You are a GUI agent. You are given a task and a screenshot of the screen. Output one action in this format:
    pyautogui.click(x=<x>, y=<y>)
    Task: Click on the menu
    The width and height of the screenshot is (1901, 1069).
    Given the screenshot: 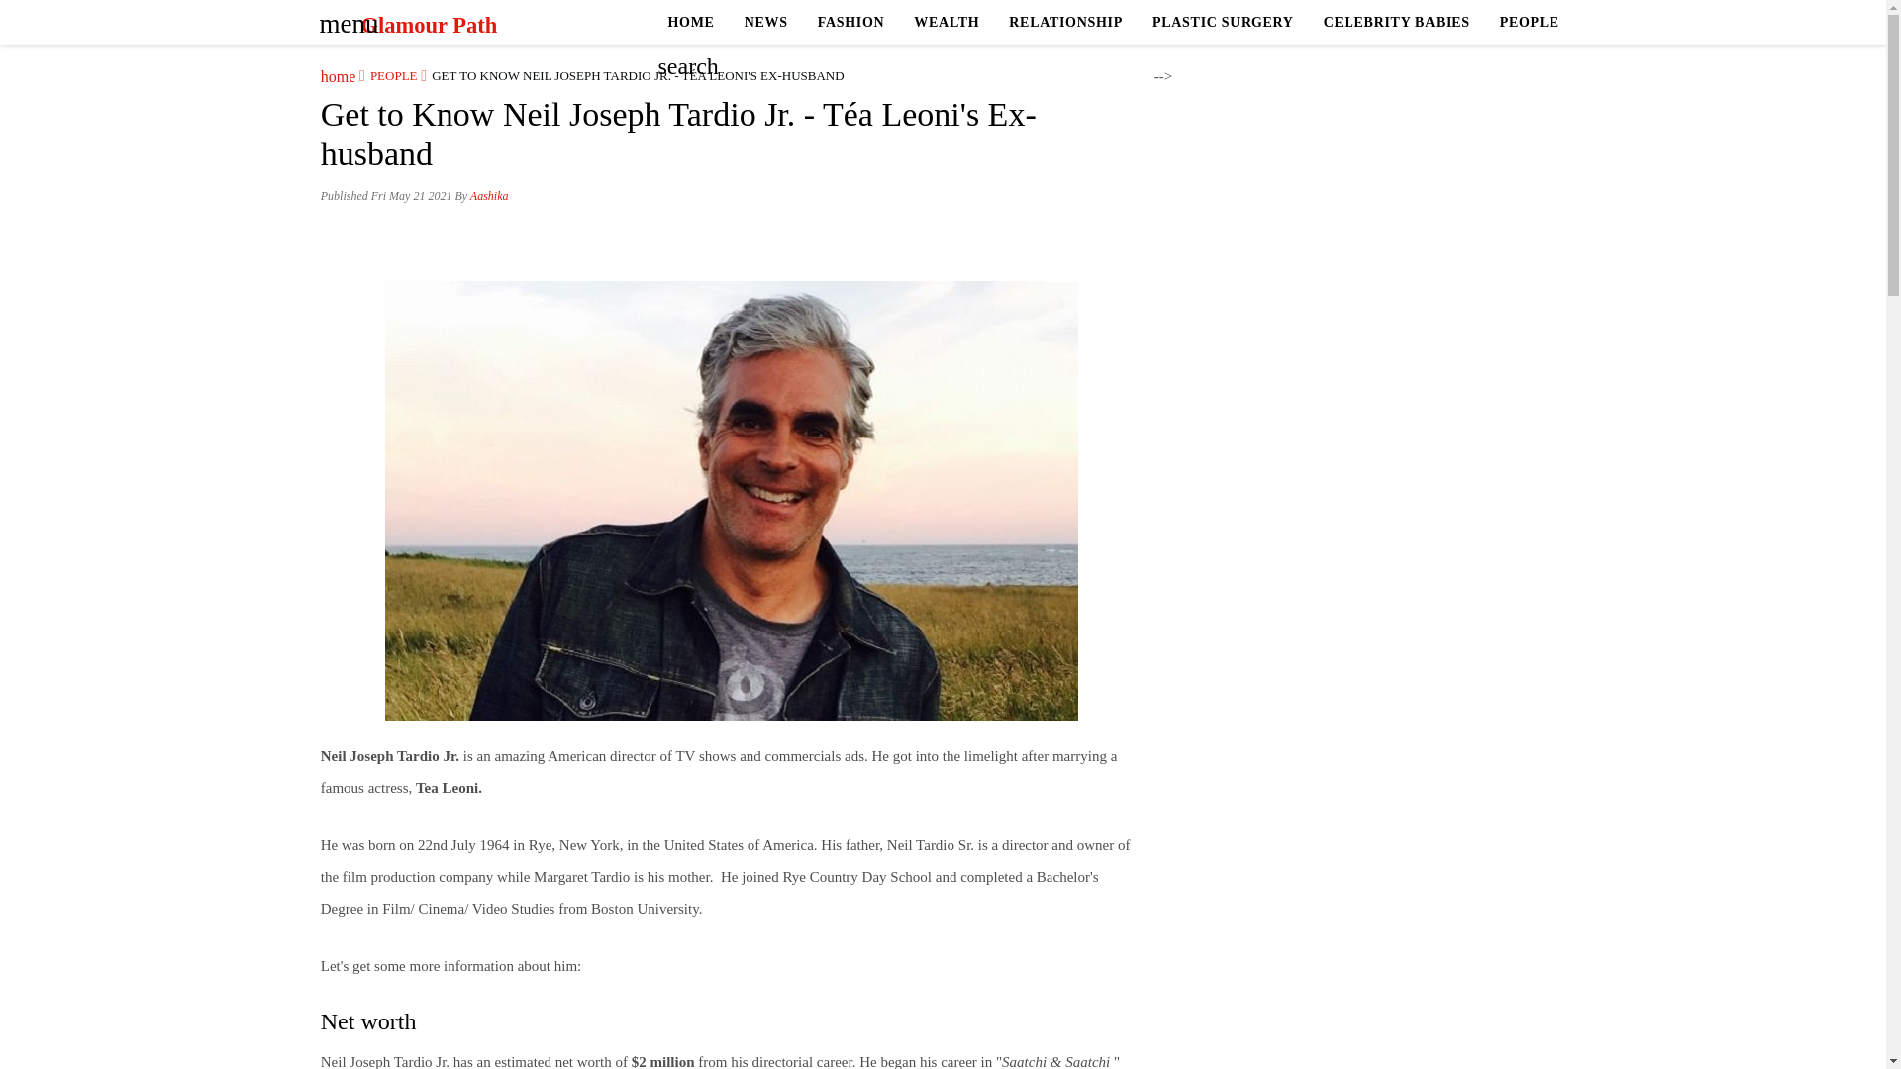 What is the action you would take?
    pyautogui.click(x=343, y=17)
    